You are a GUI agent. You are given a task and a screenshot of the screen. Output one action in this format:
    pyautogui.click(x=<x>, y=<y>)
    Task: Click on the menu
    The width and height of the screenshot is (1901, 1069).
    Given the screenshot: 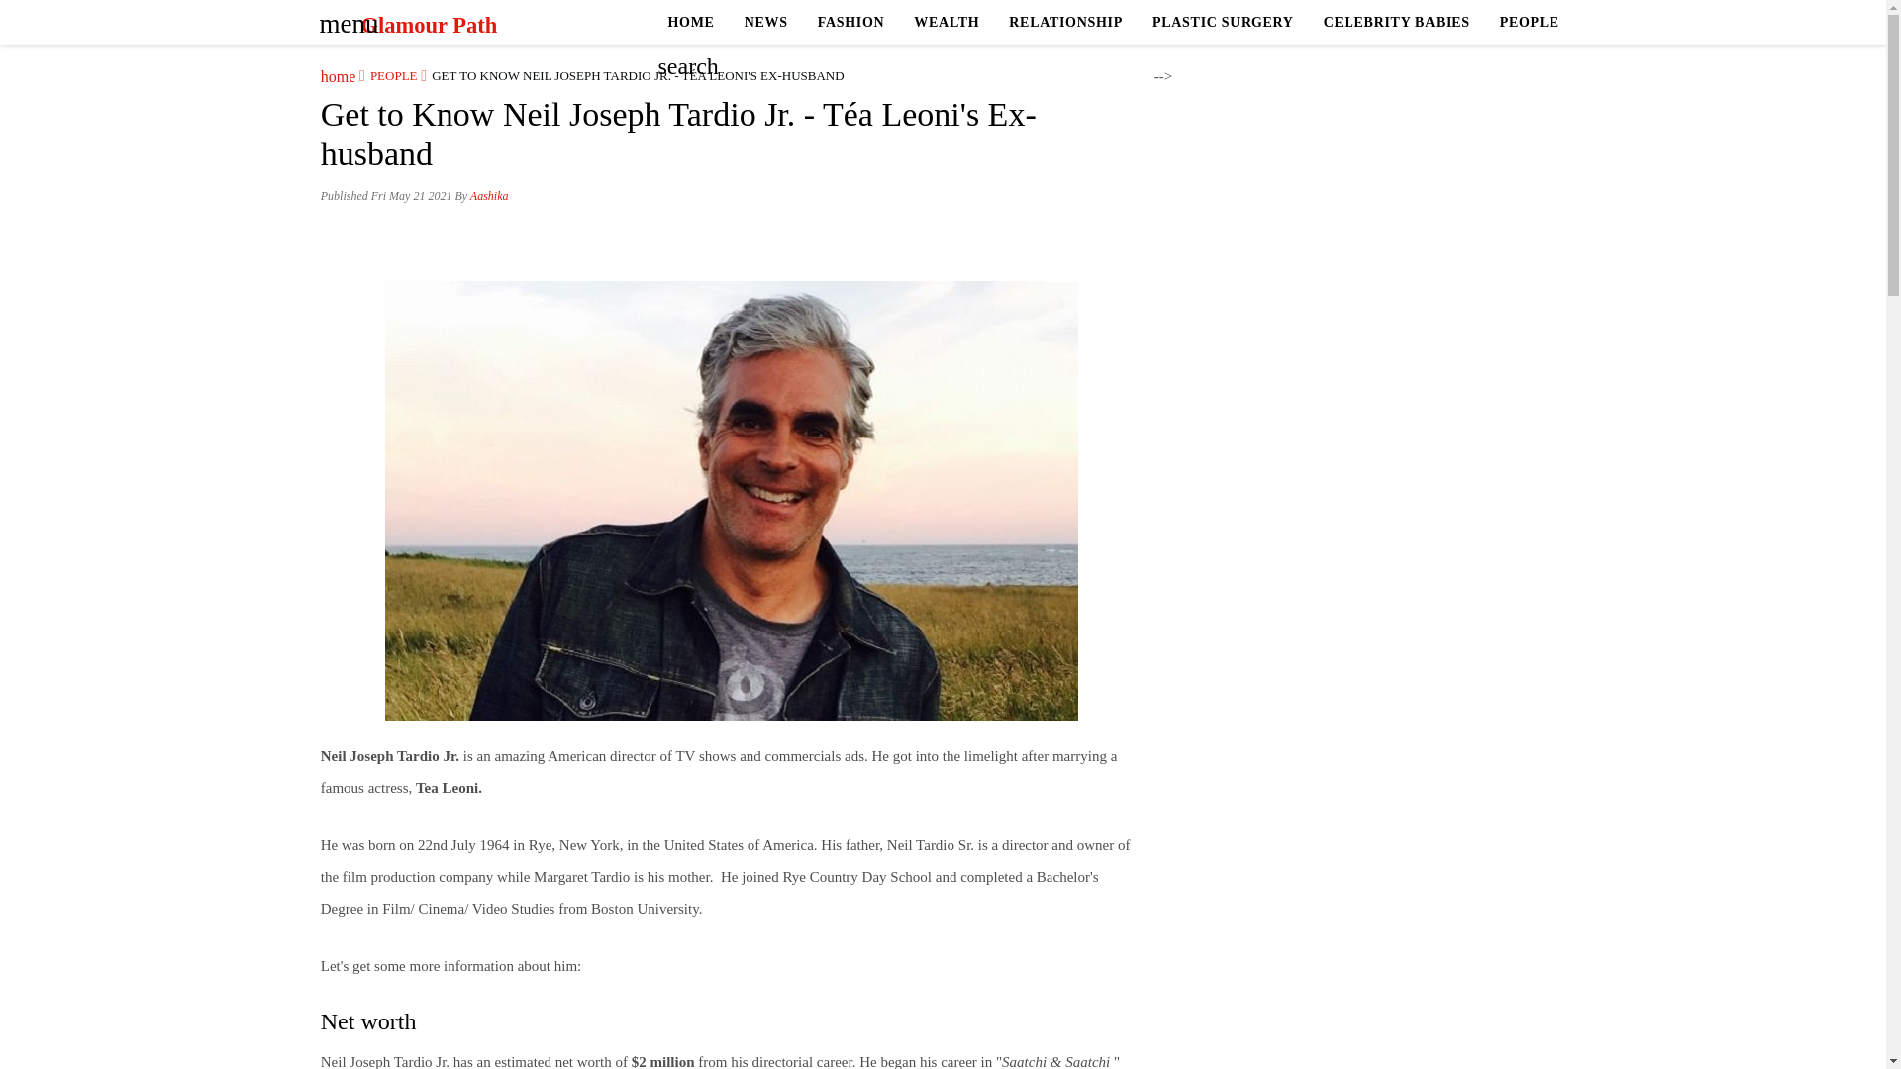 What is the action you would take?
    pyautogui.click(x=343, y=17)
    